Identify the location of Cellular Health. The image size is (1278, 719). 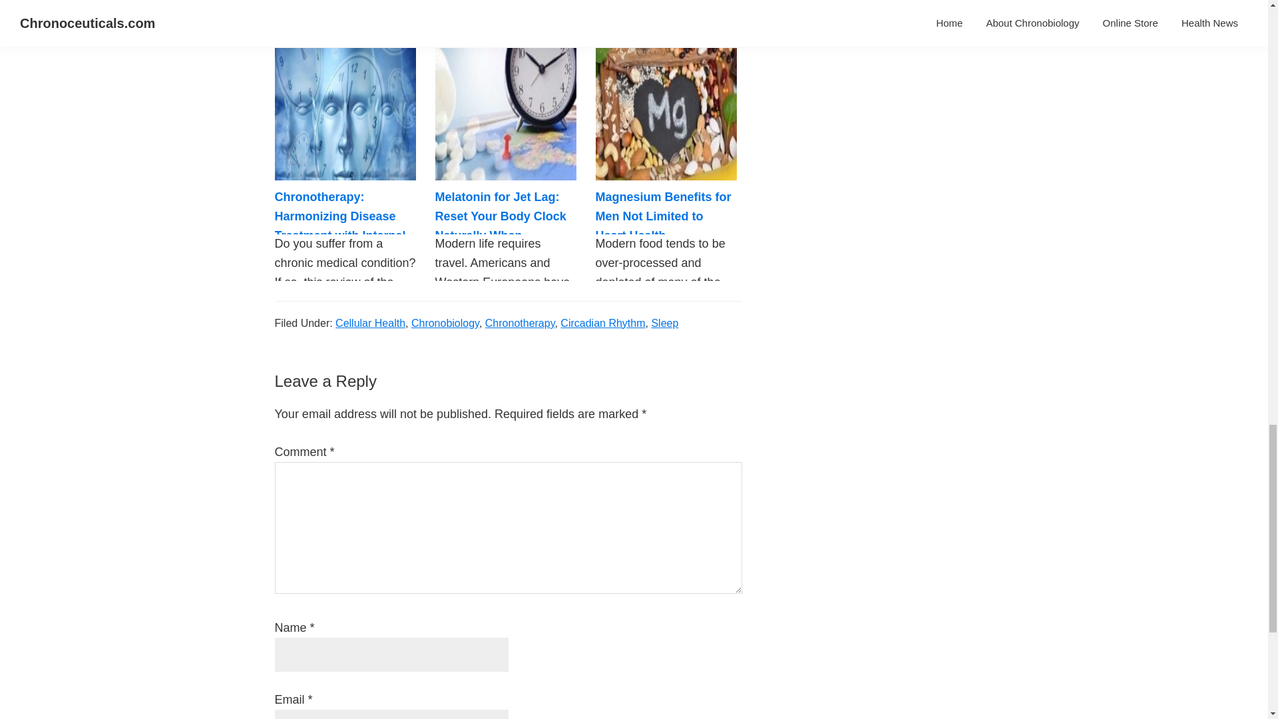
(370, 323).